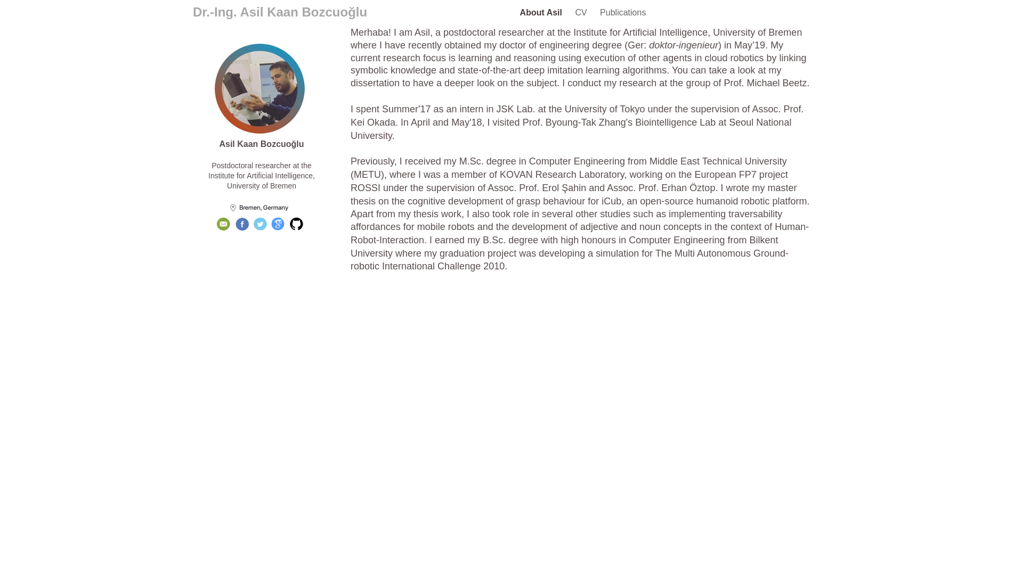 The height and width of the screenshot is (575, 1023). I want to click on Seoul National University, so click(571, 129).